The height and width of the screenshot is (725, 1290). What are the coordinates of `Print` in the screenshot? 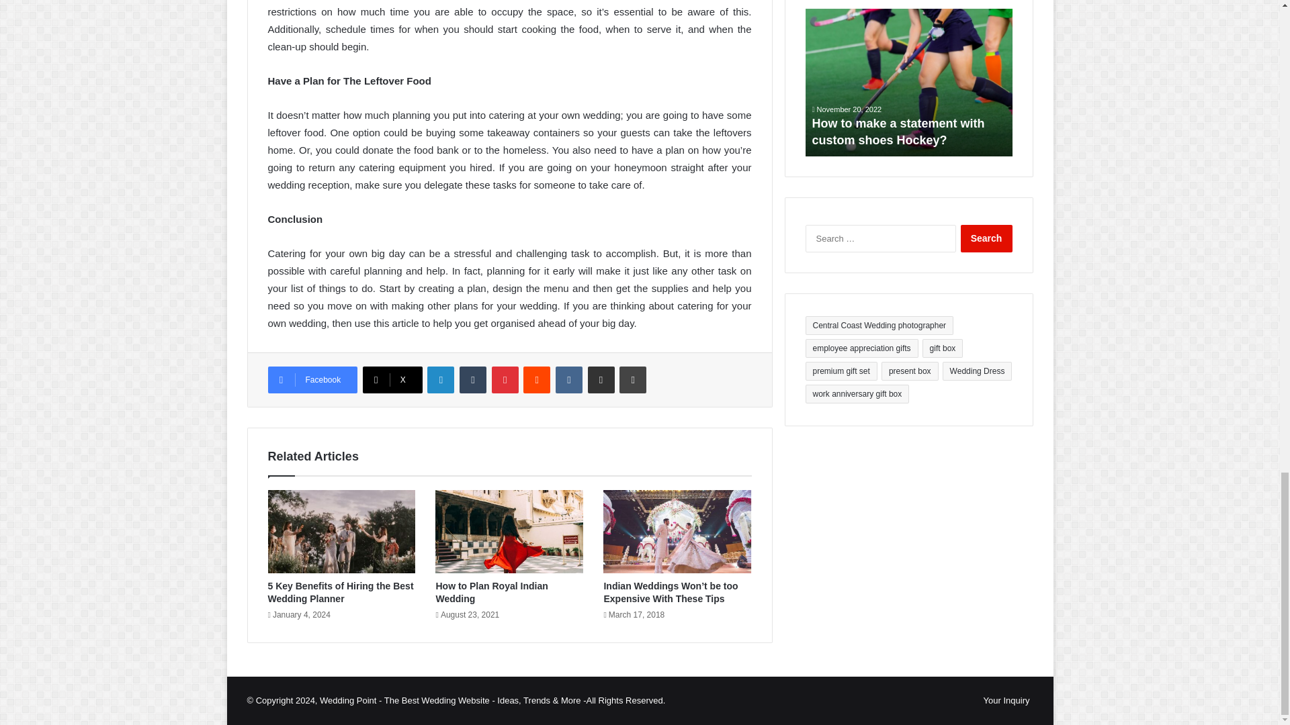 It's located at (632, 380).